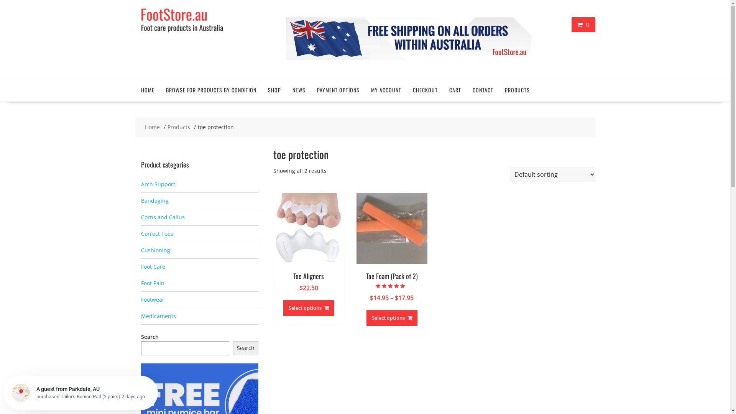 This screenshot has width=736, height=414. I want to click on Foot Pain, so click(153, 283).